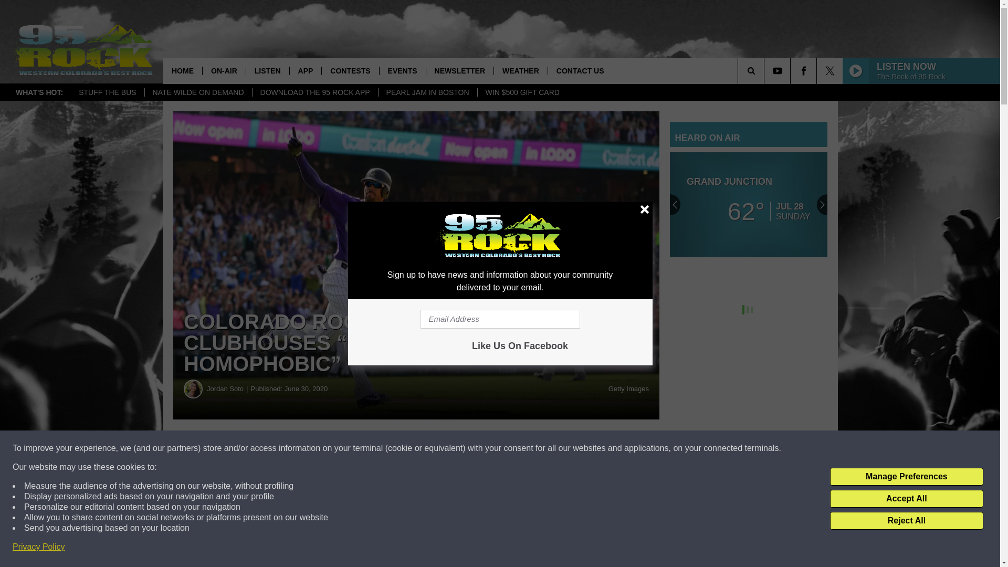 Image resolution: width=1008 pixels, height=567 pixels. Describe the element at coordinates (39, 92) in the screenshot. I see `WHAT'S HOT:` at that location.